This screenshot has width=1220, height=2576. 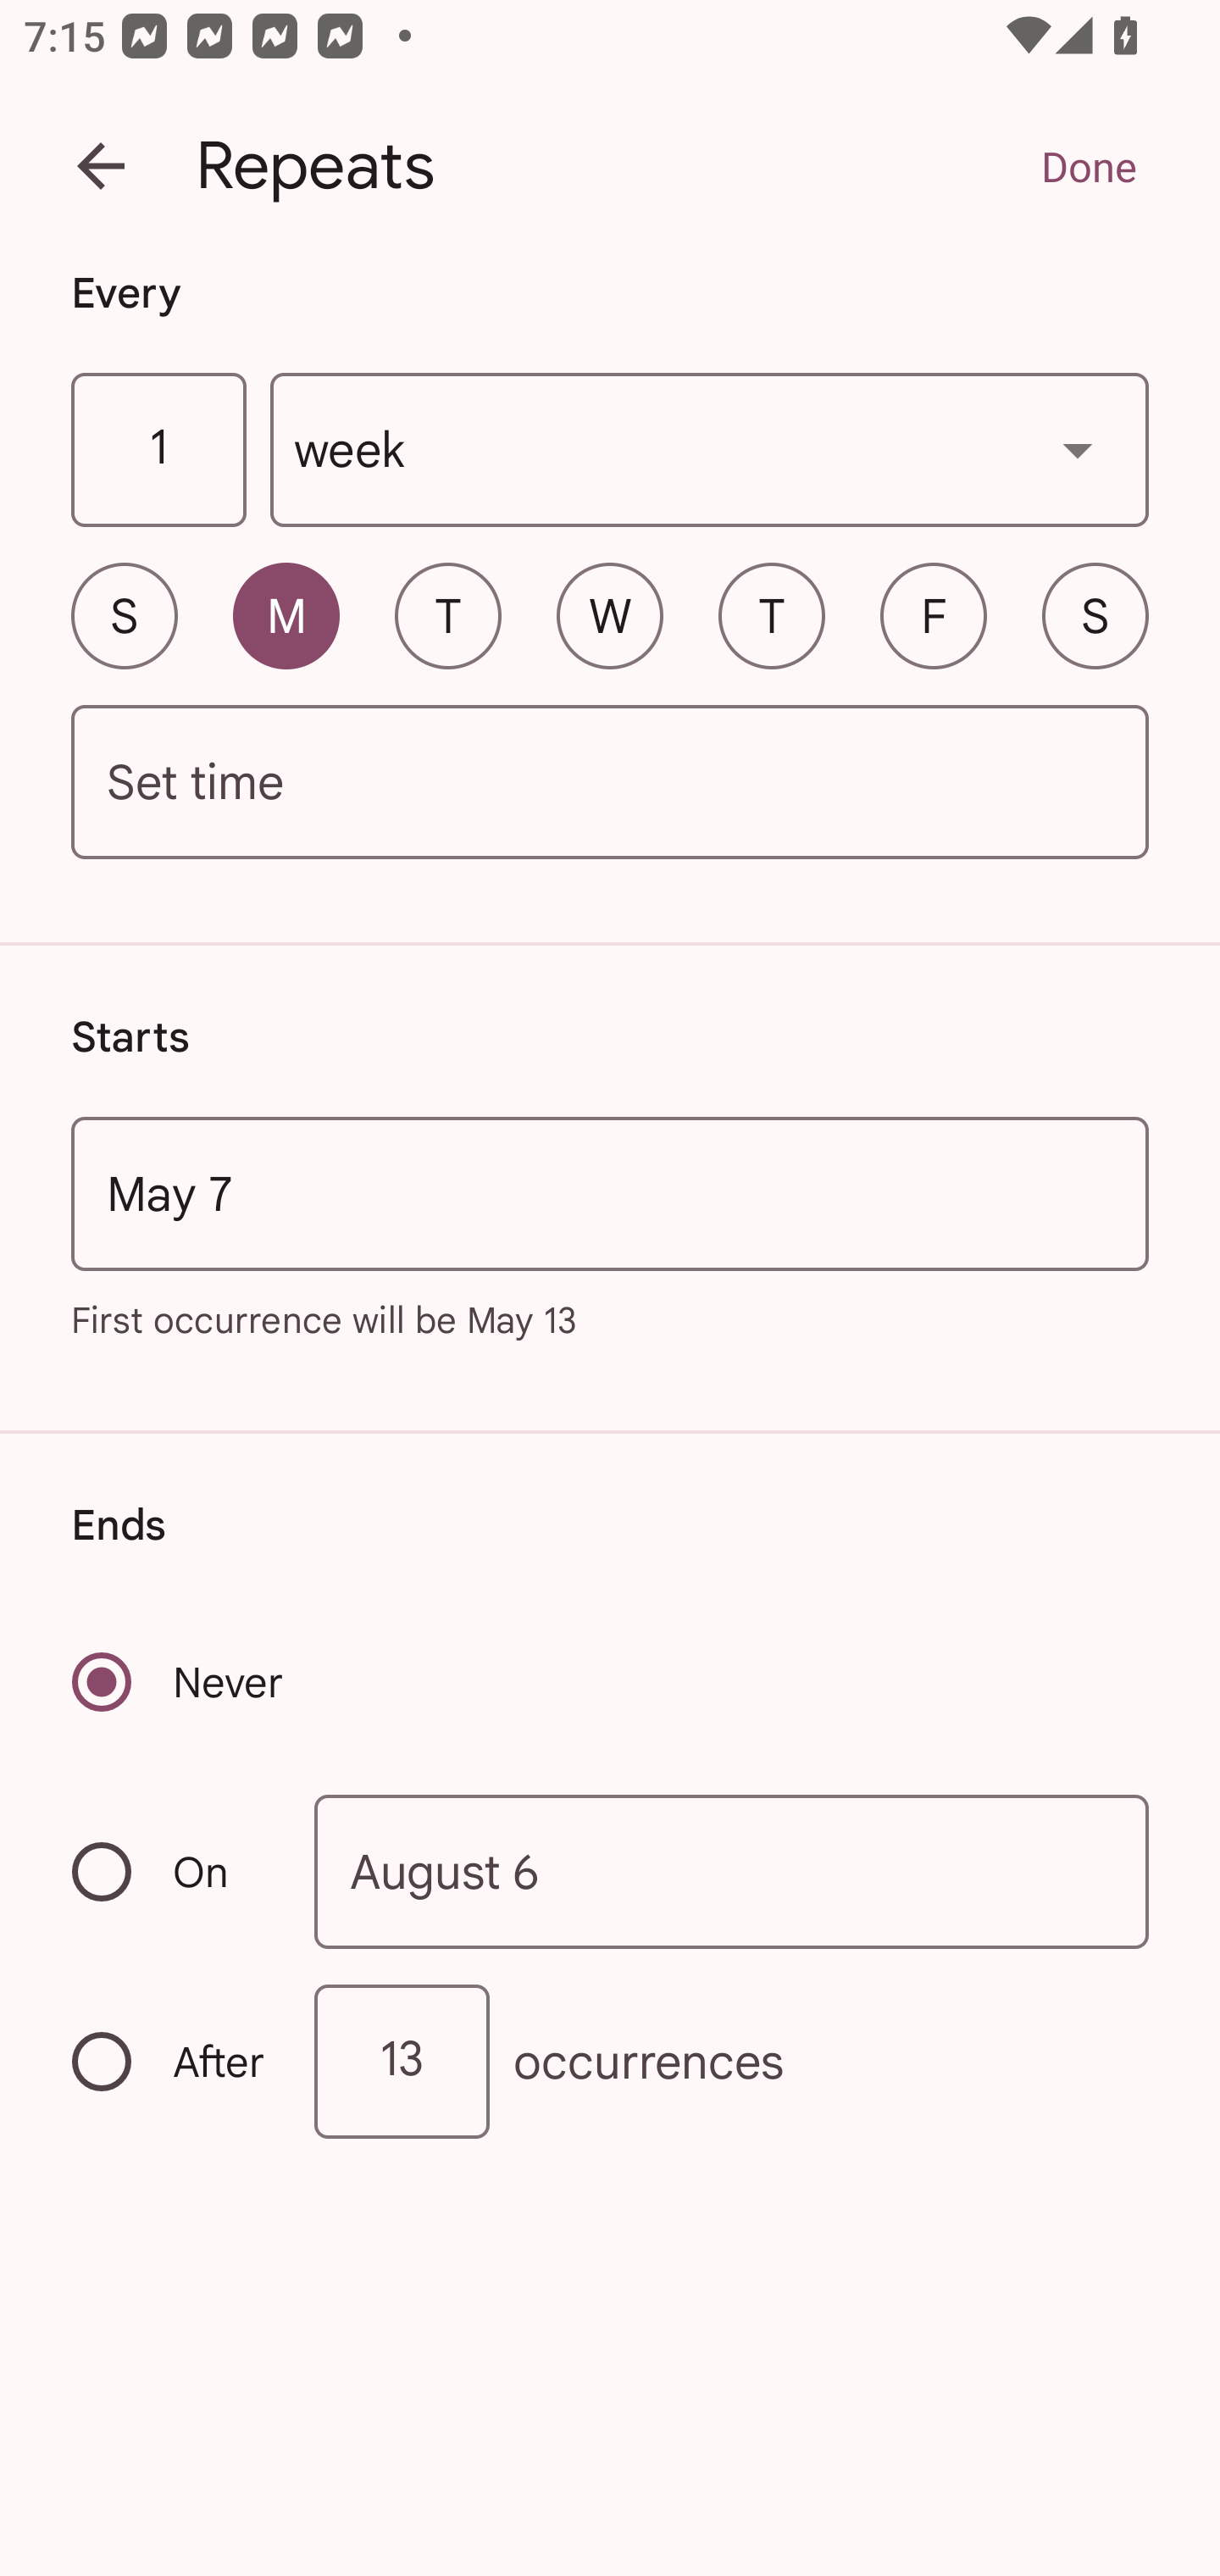 What do you see at coordinates (710, 451) in the screenshot?
I see `week` at bounding box center [710, 451].